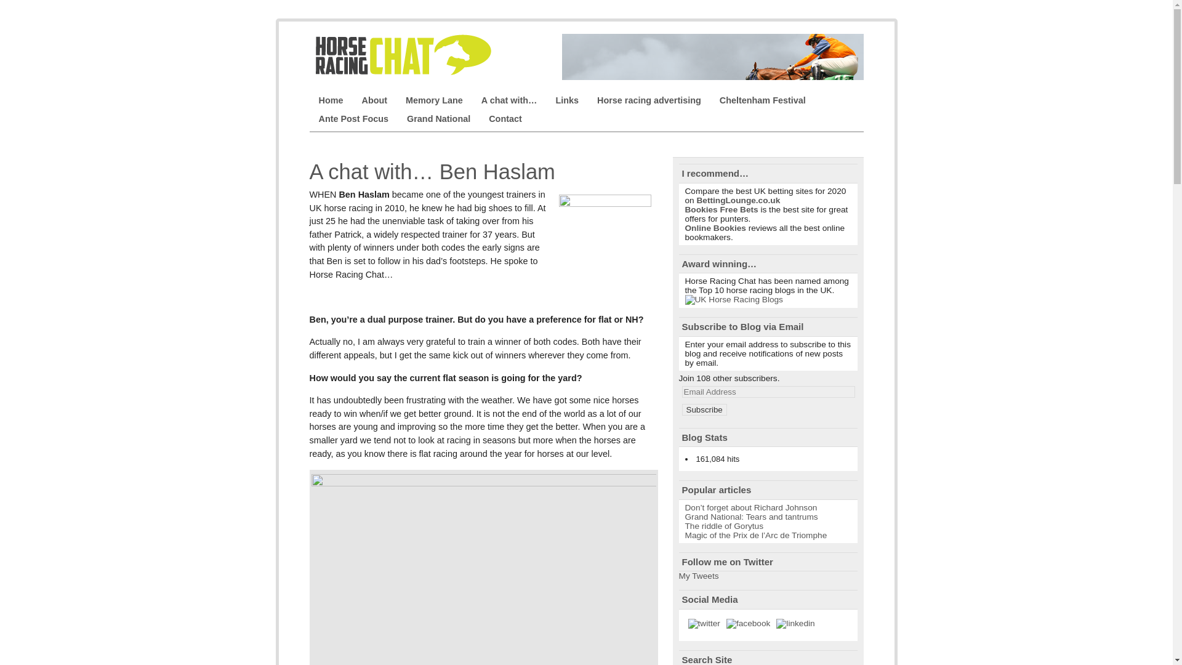  What do you see at coordinates (330, 100) in the screenshot?
I see `Home` at bounding box center [330, 100].